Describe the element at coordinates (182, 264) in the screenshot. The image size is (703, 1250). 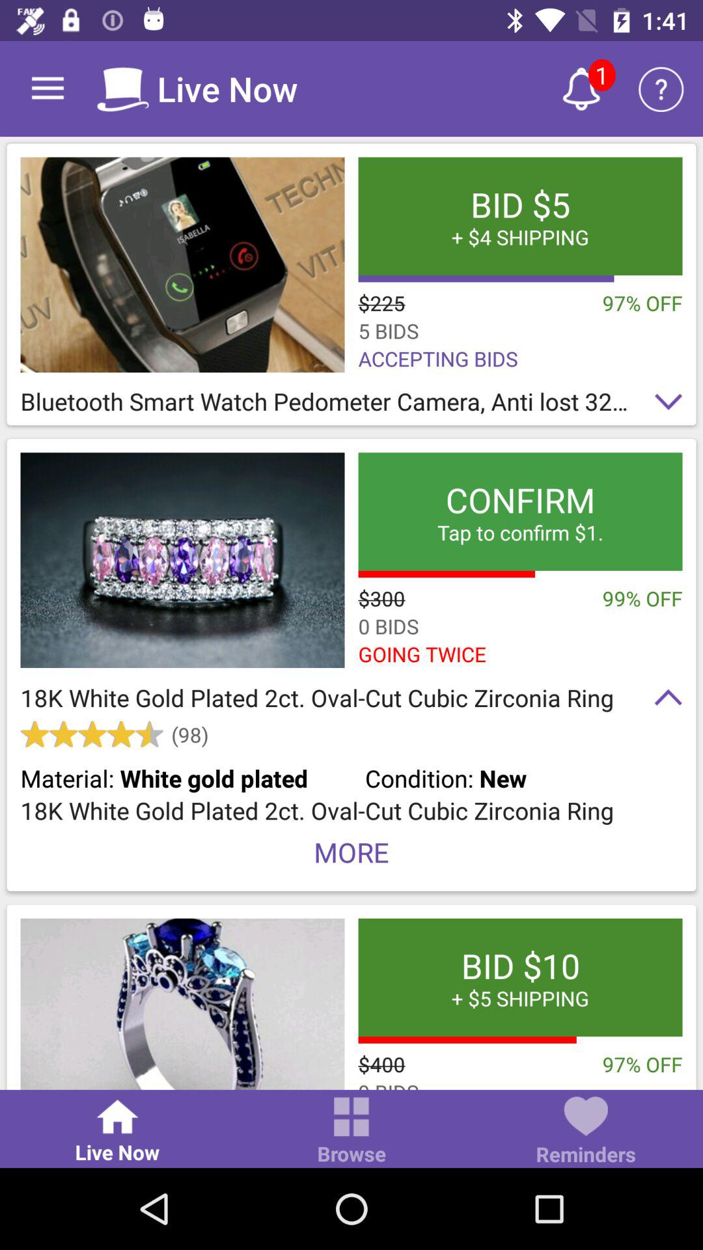
I see `click image to expand` at that location.